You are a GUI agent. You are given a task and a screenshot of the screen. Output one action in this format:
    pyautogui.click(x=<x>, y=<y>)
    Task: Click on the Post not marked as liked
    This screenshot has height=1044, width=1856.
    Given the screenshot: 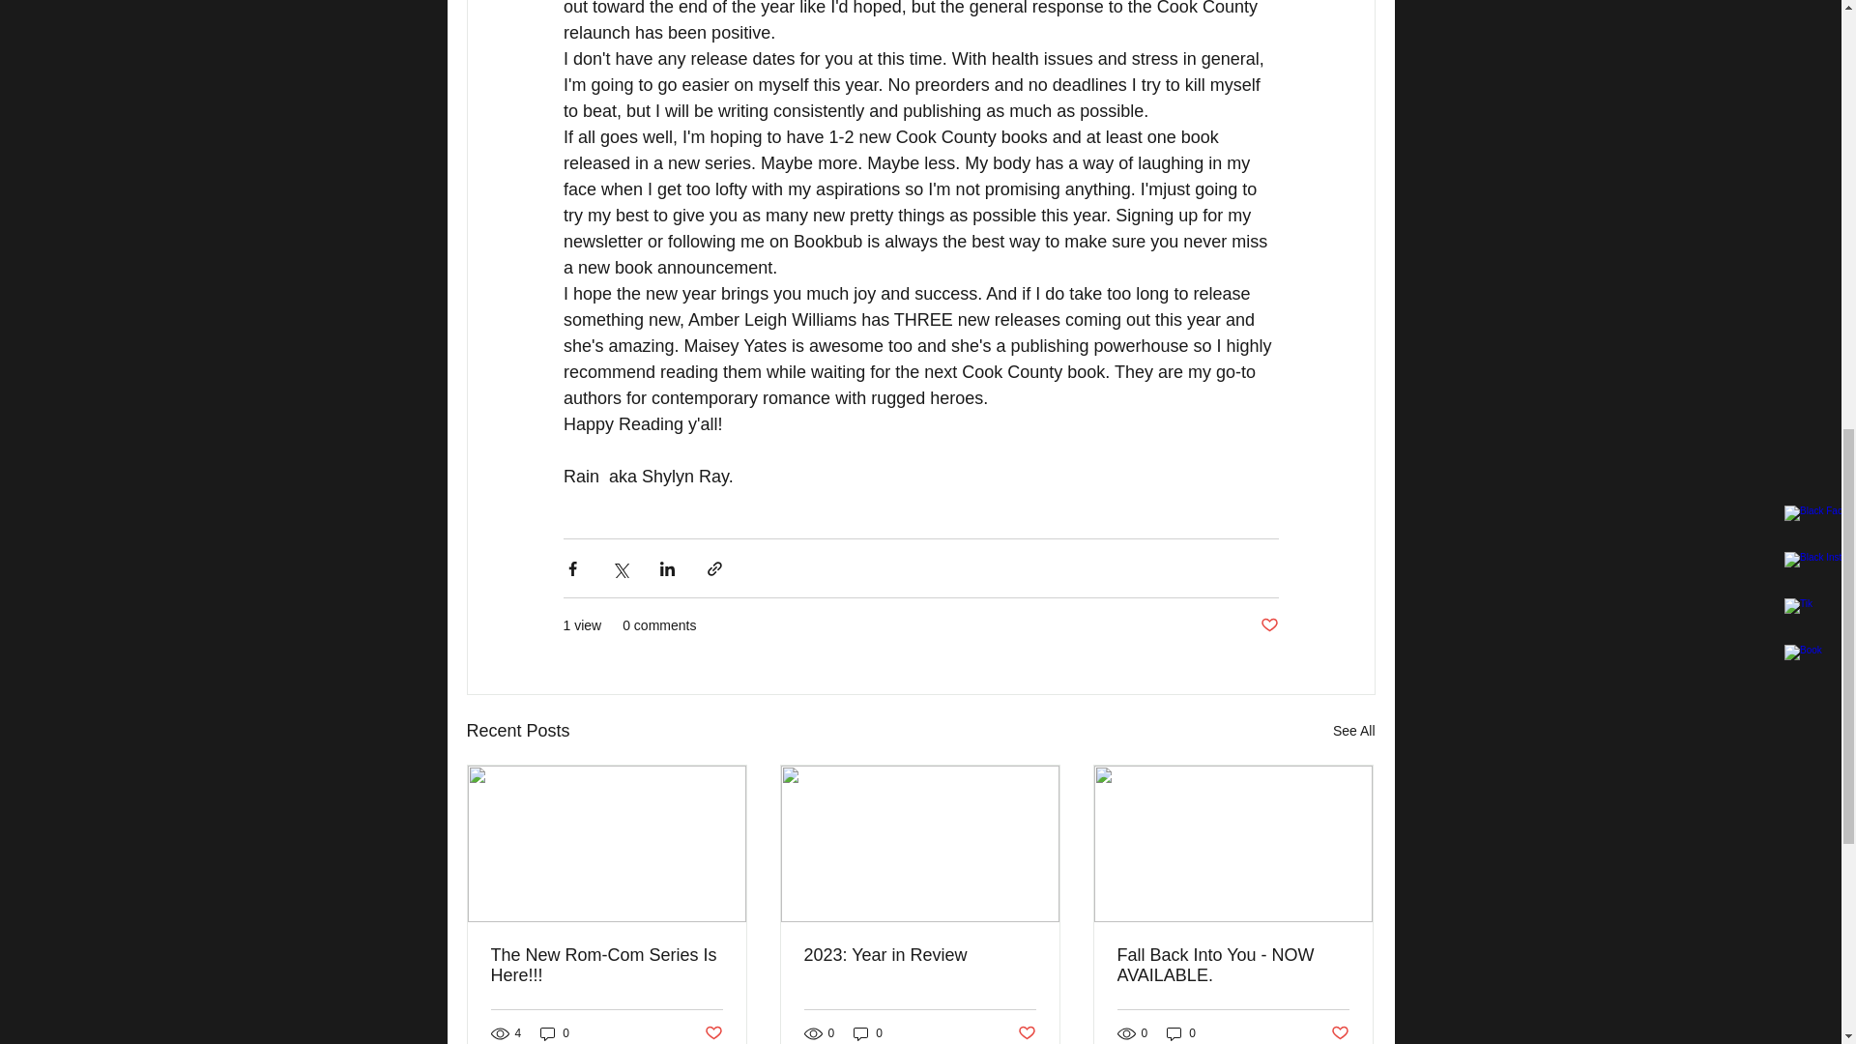 What is the action you would take?
    pyautogui.click(x=1340, y=1034)
    